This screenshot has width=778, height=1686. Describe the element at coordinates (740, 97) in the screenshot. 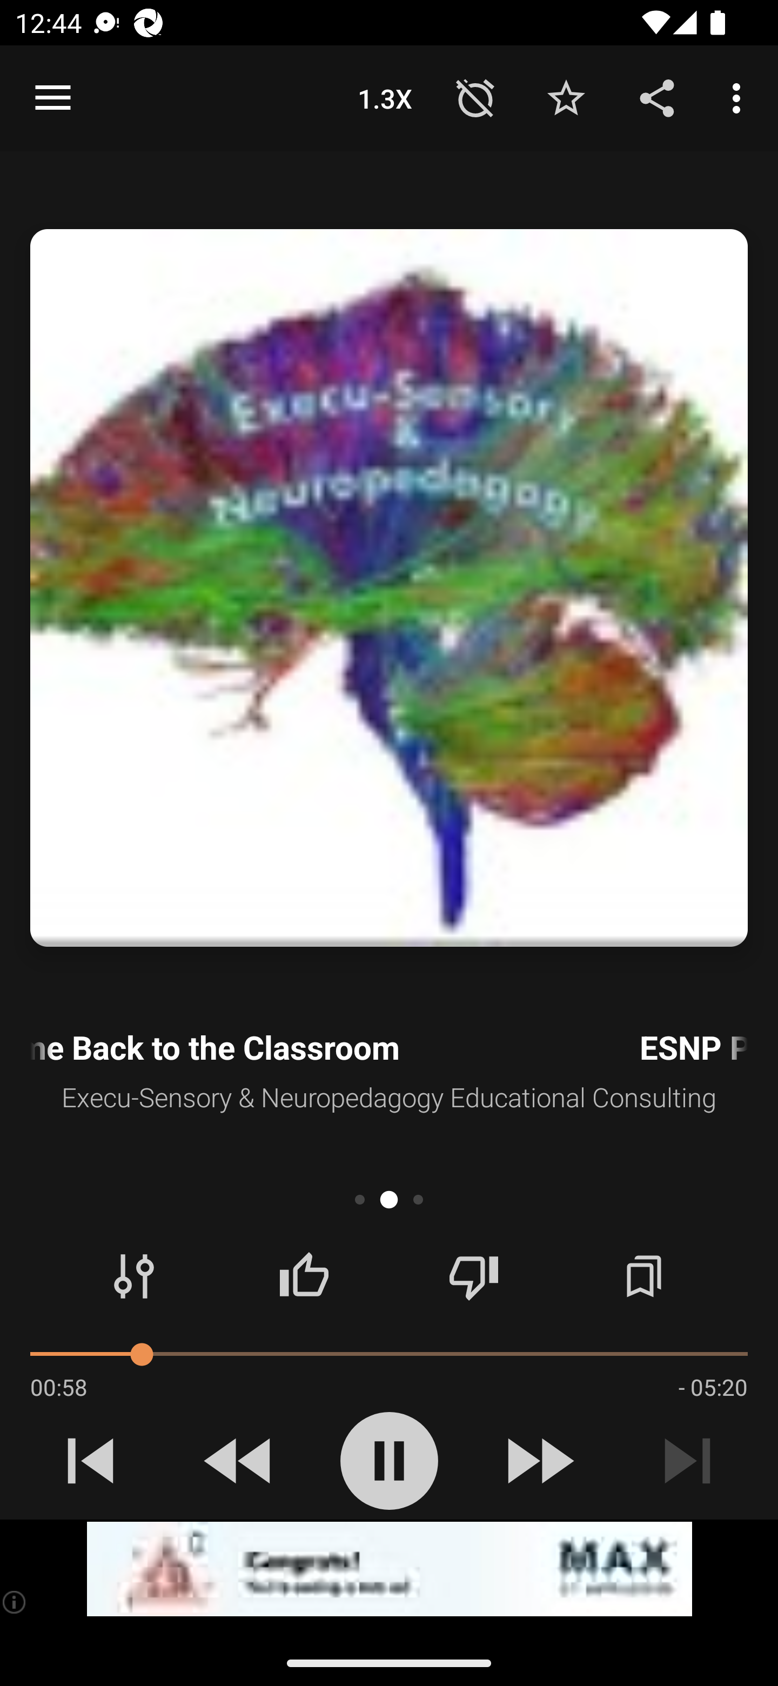

I see `More options` at that location.